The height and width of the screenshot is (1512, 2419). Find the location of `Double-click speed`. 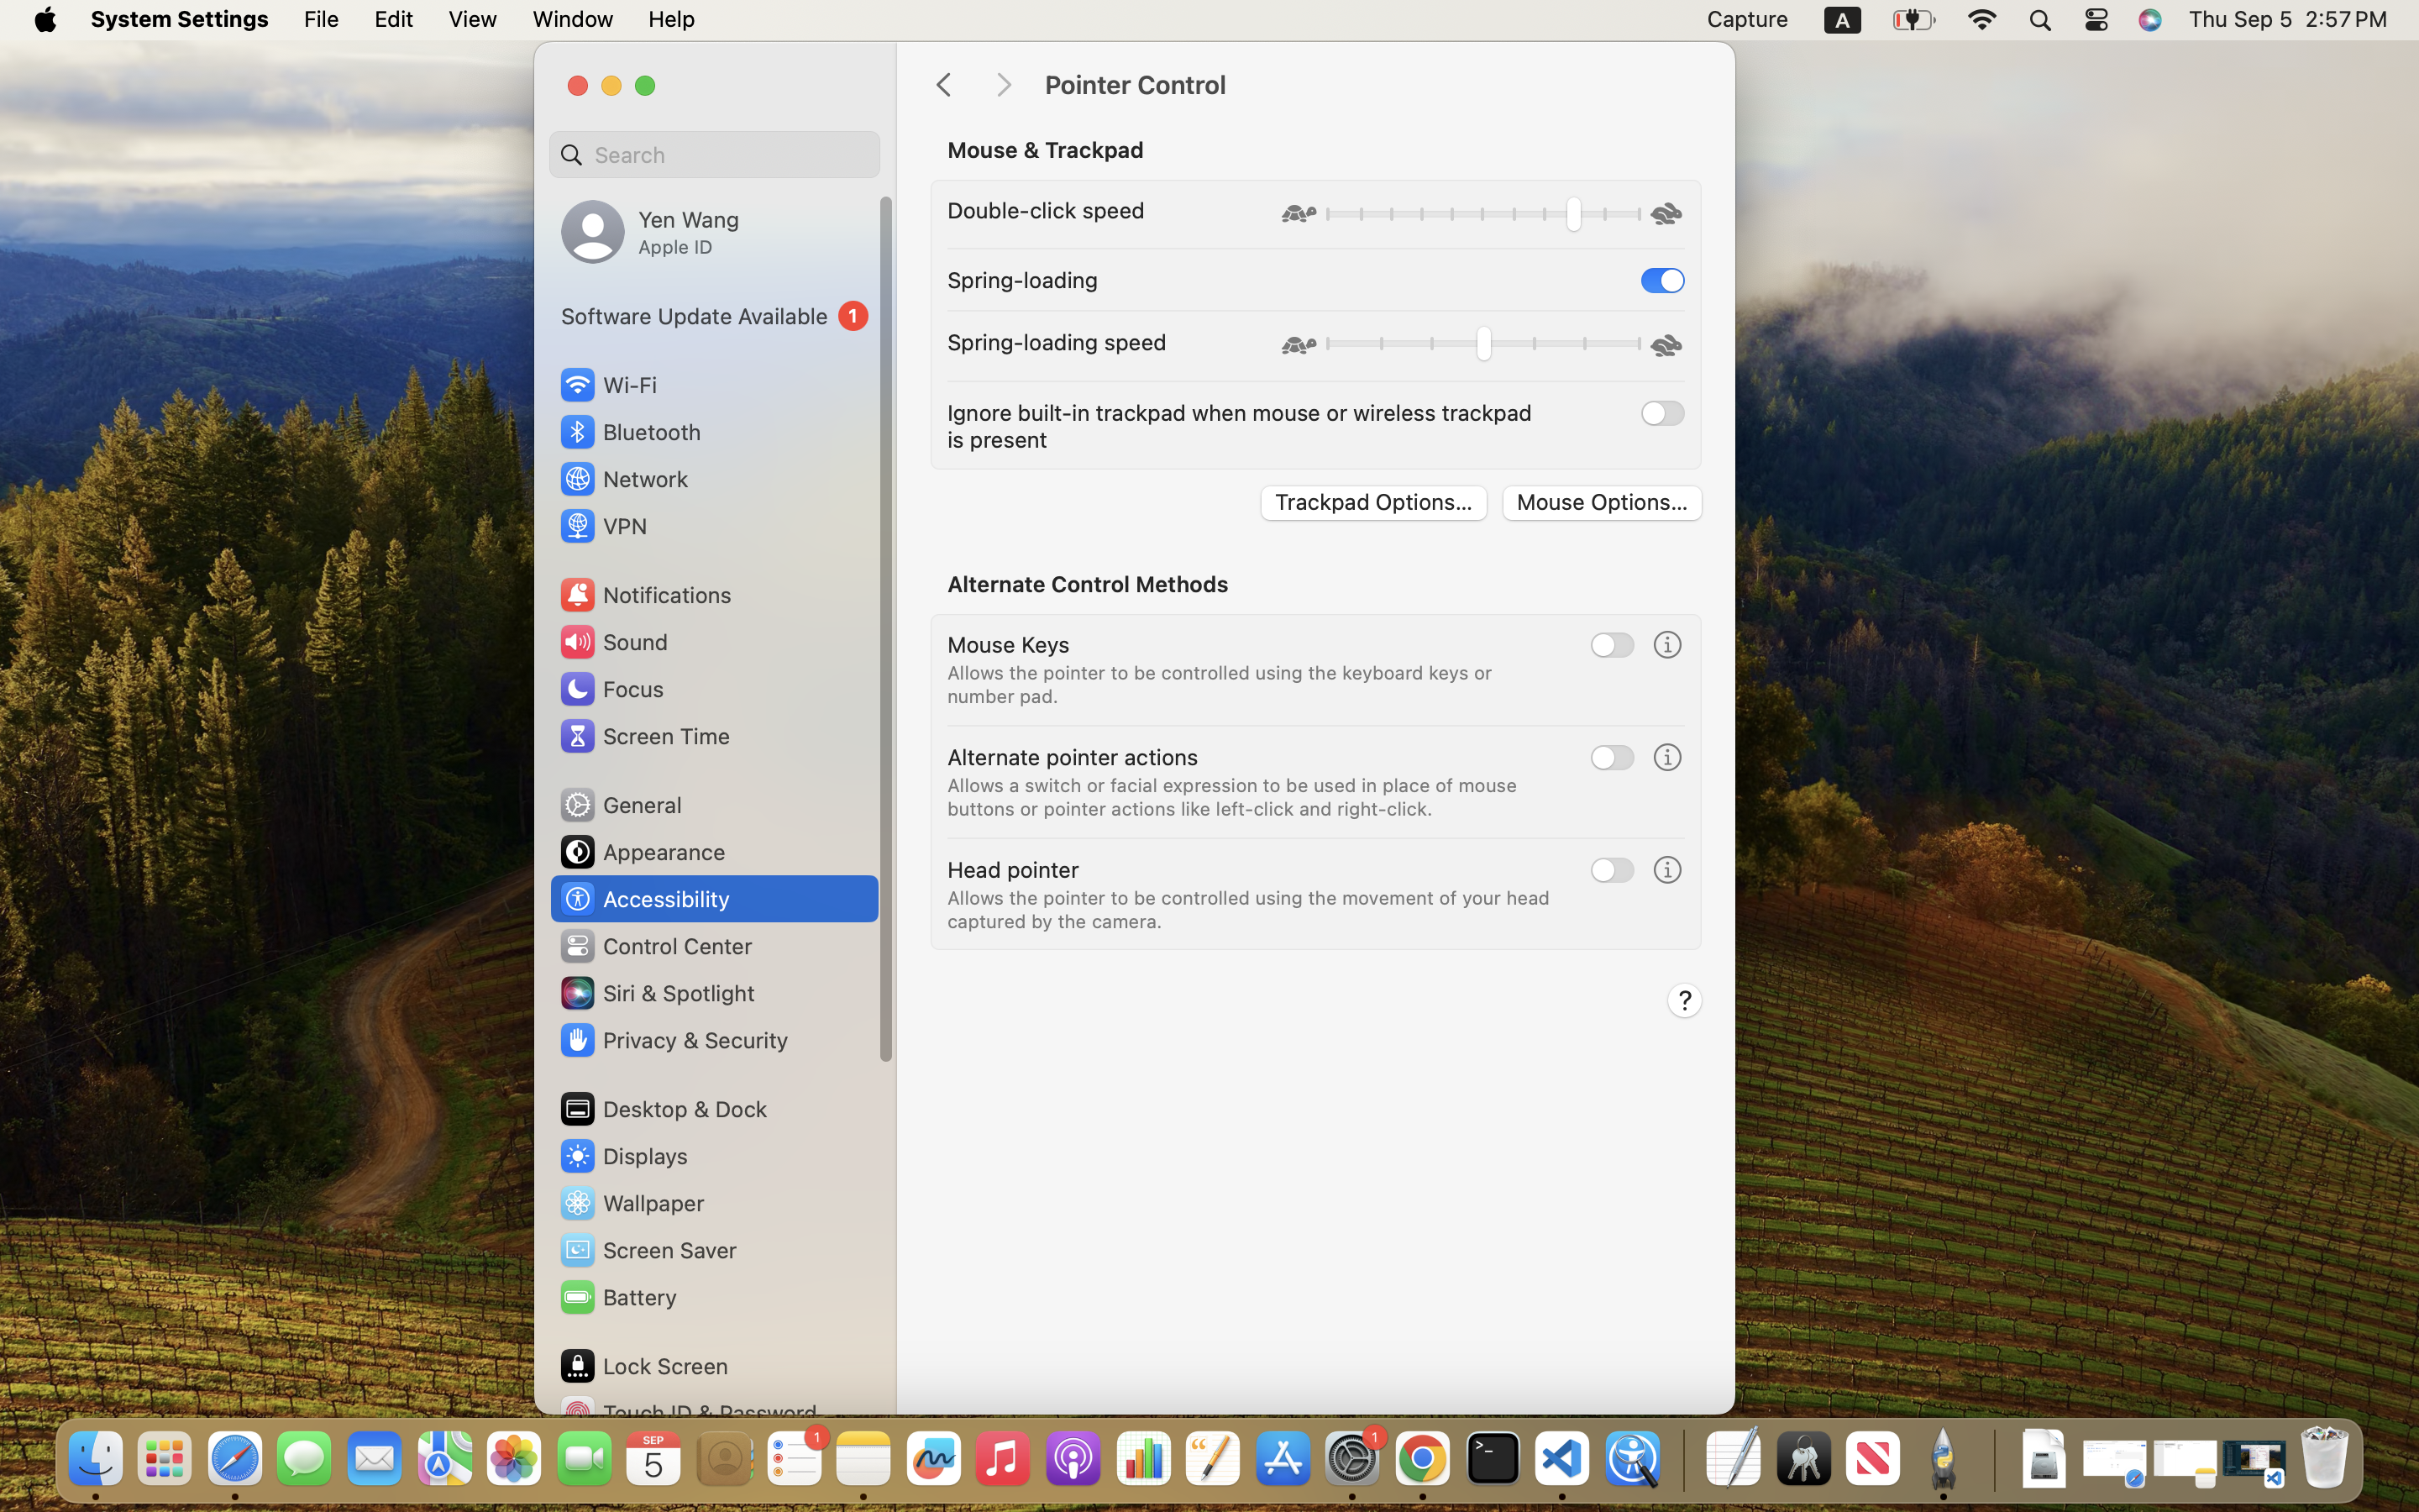

Double-click speed is located at coordinates (1047, 210).